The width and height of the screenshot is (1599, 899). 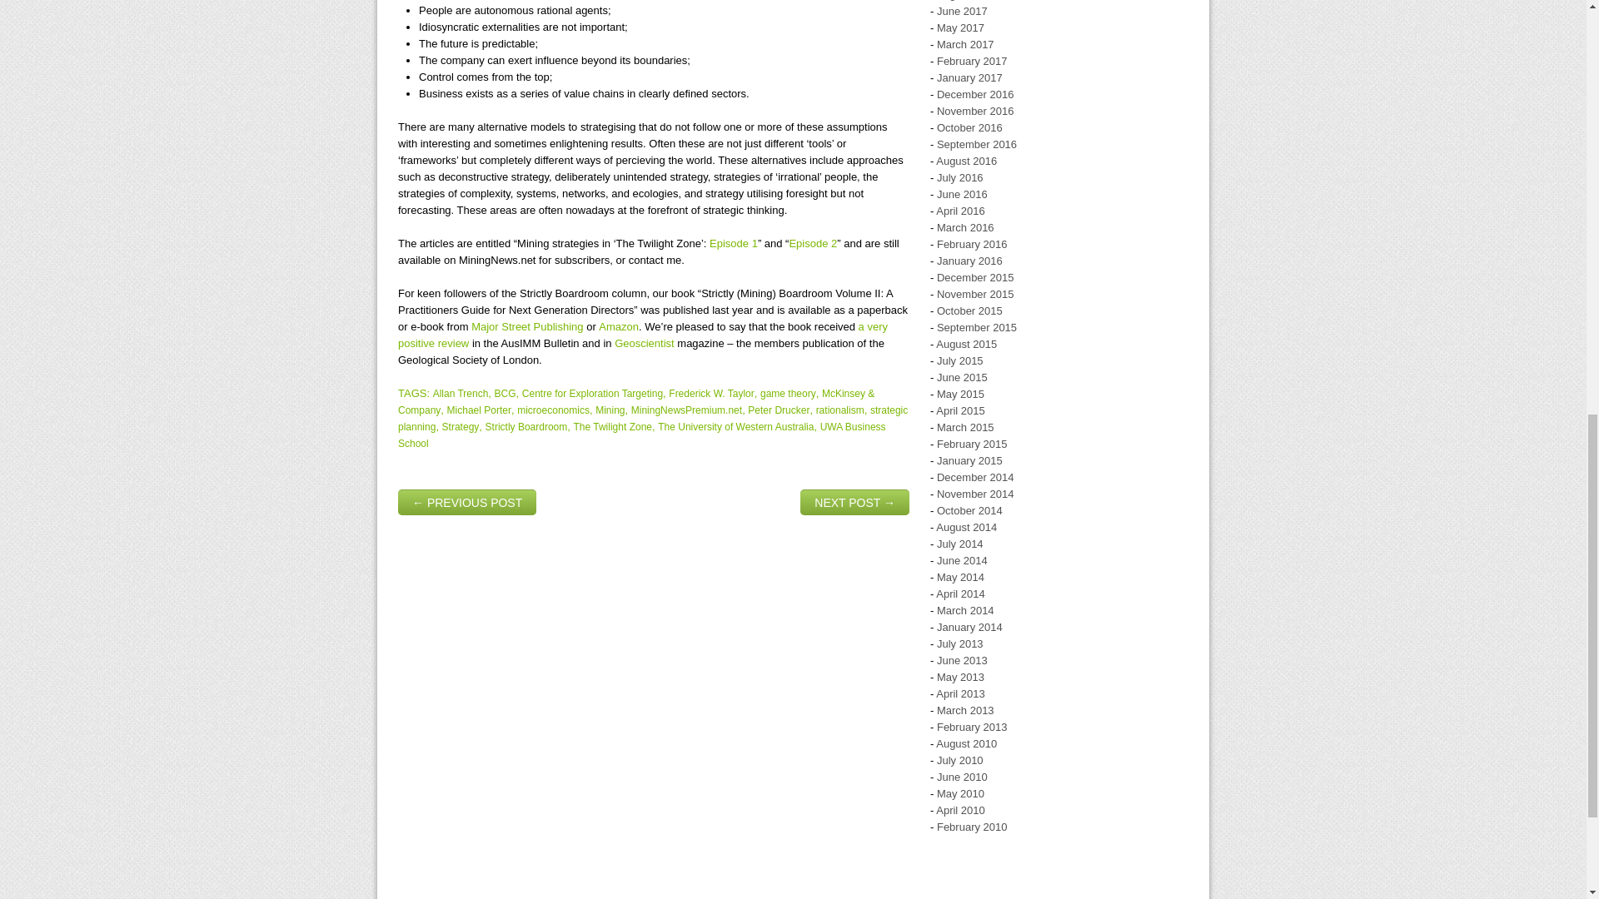 What do you see at coordinates (778, 410) in the screenshot?
I see `Peter Drucker` at bounding box center [778, 410].